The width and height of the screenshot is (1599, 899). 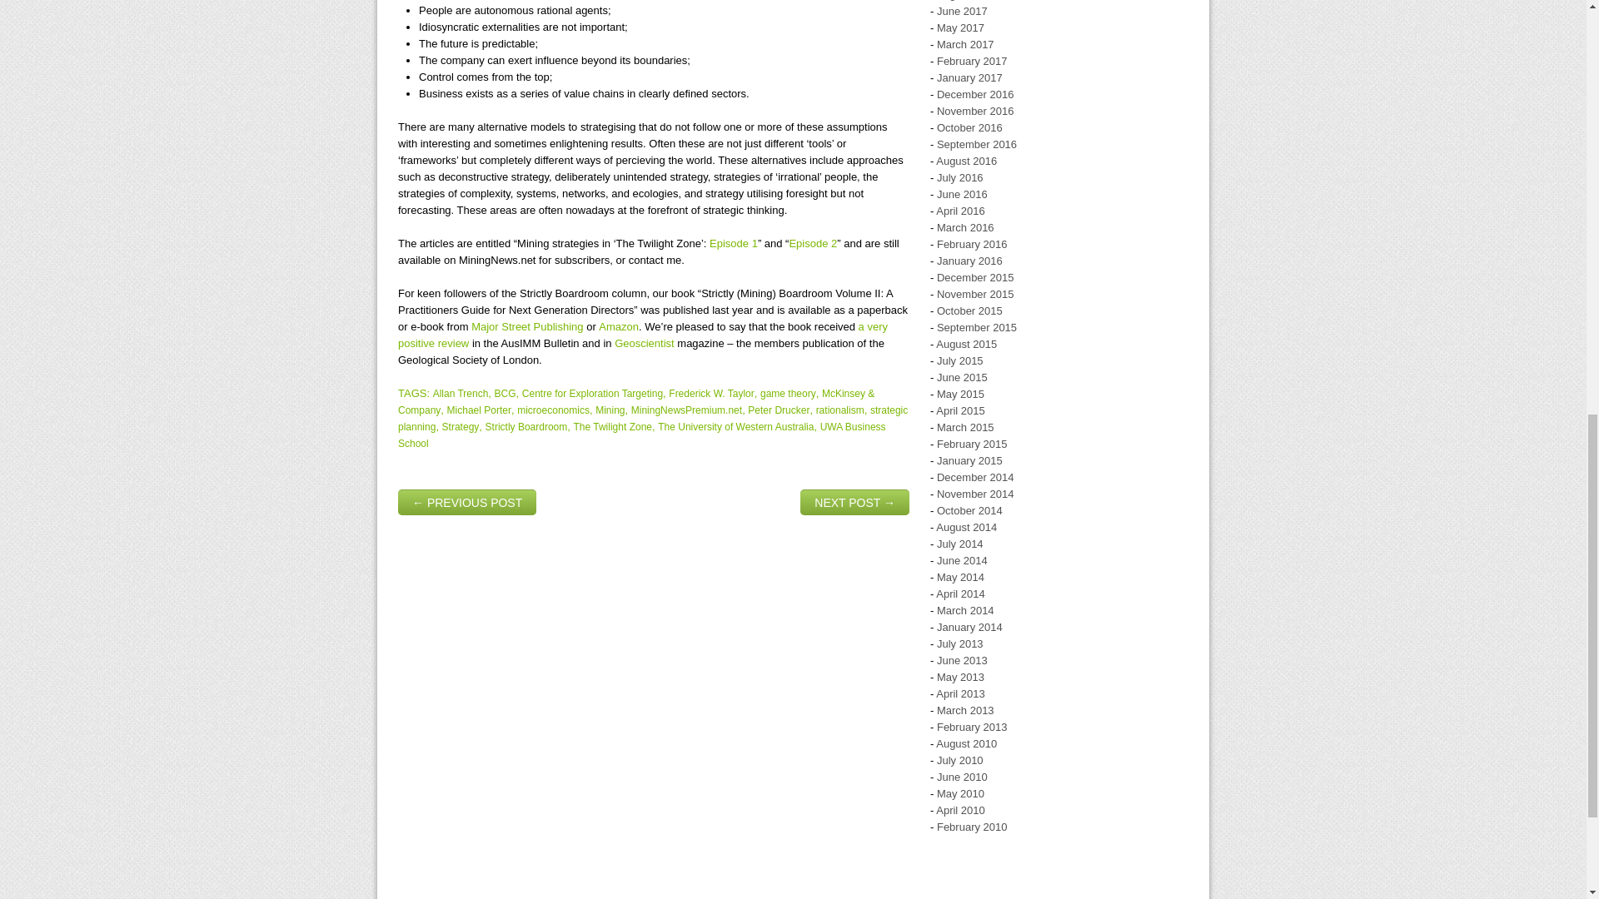 What do you see at coordinates (778, 410) in the screenshot?
I see `Peter Drucker` at bounding box center [778, 410].